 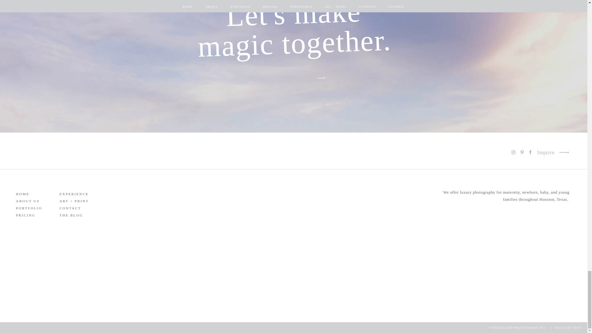 I want to click on arrow, so click(x=564, y=152).